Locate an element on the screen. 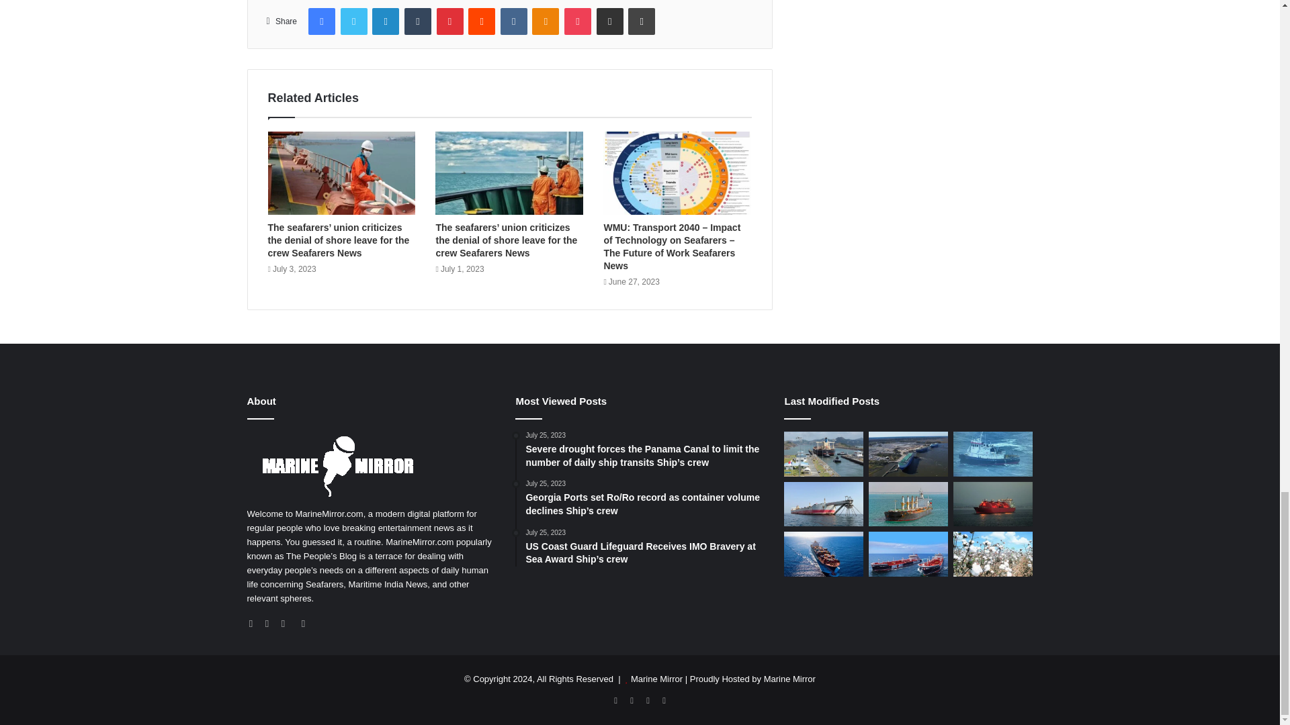  Tumblr is located at coordinates (418, 21).